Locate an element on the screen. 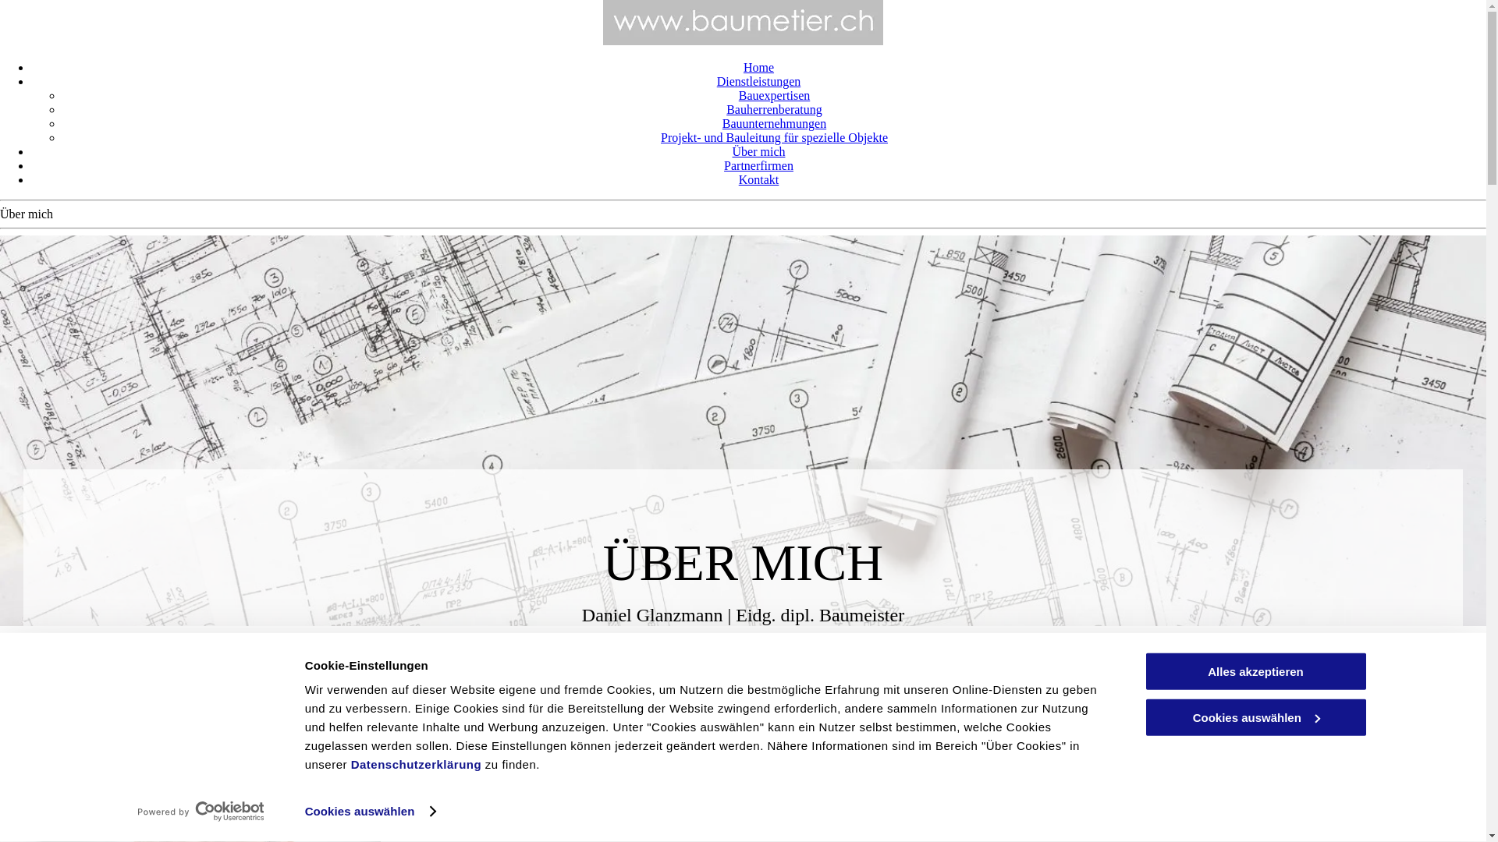  Alles akzeptieren is located at coordinates (1255, 672).